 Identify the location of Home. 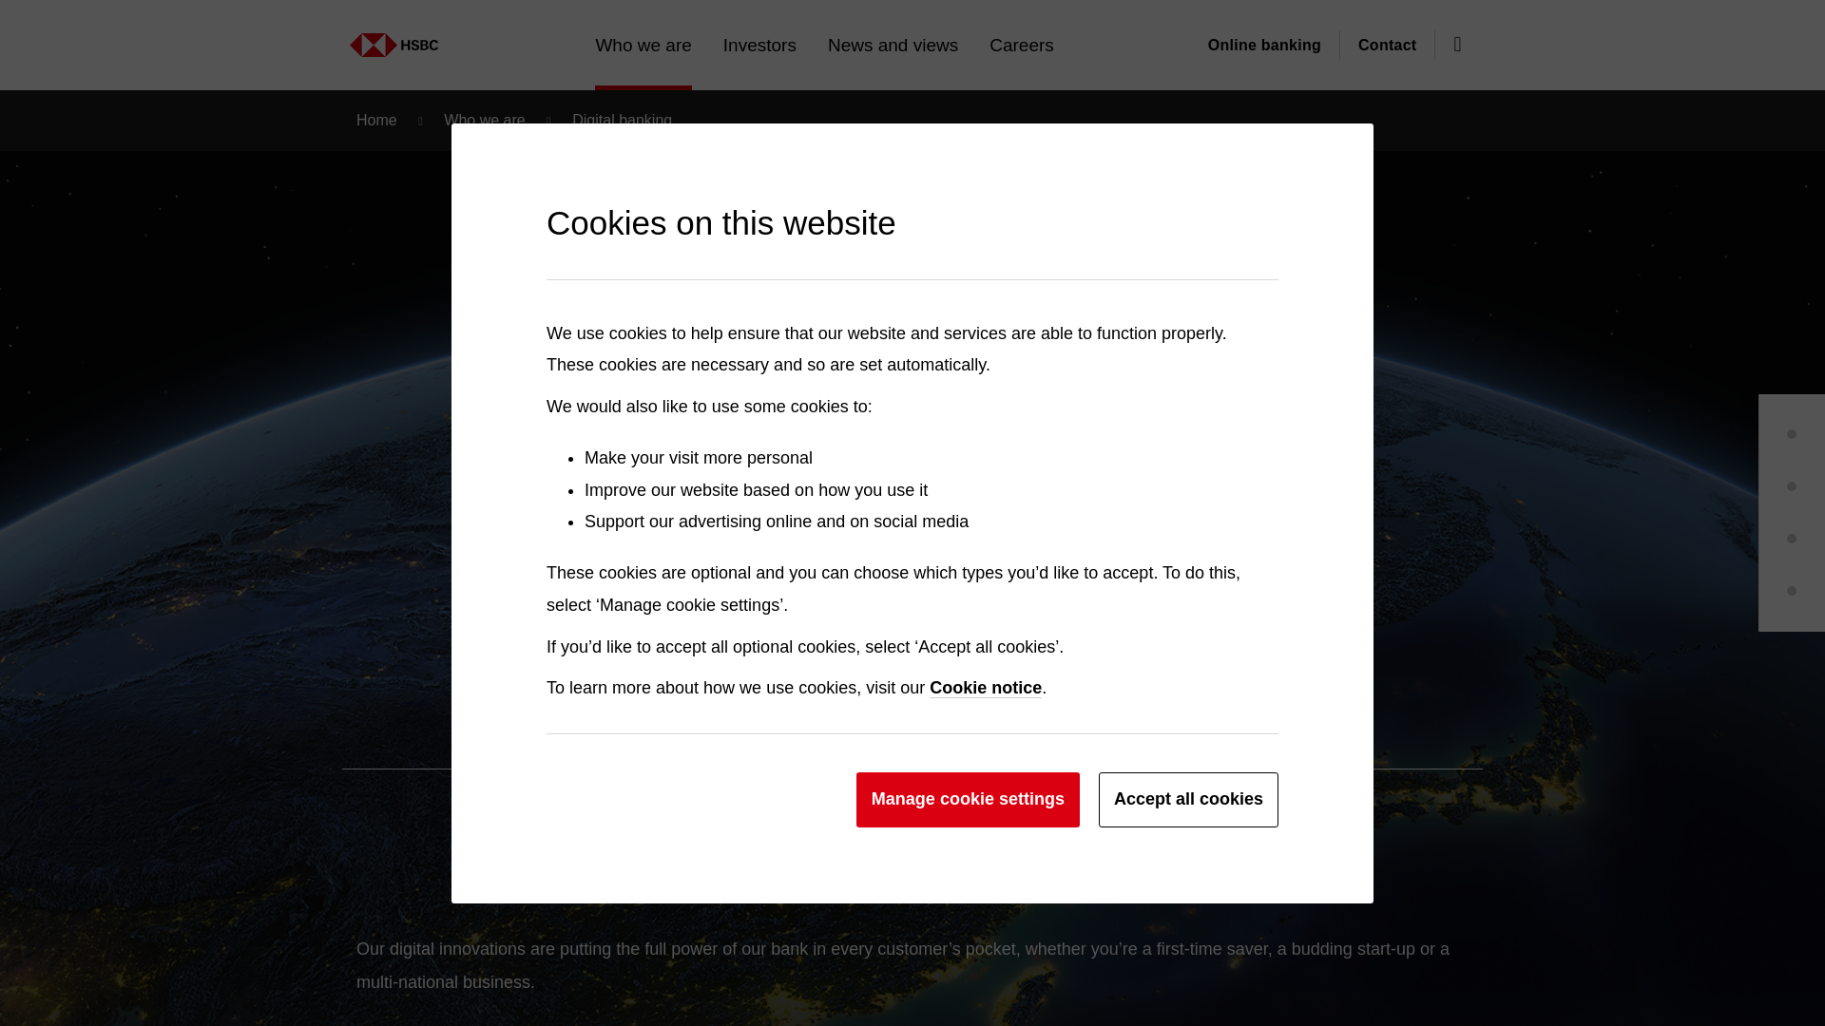
(195, 35).